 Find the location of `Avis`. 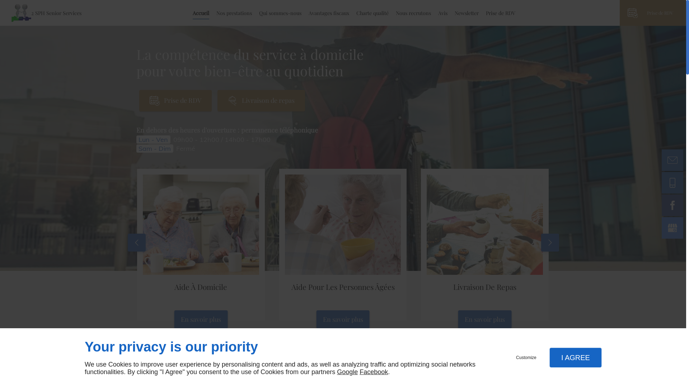

Avis is located at coordinates (443, 13).